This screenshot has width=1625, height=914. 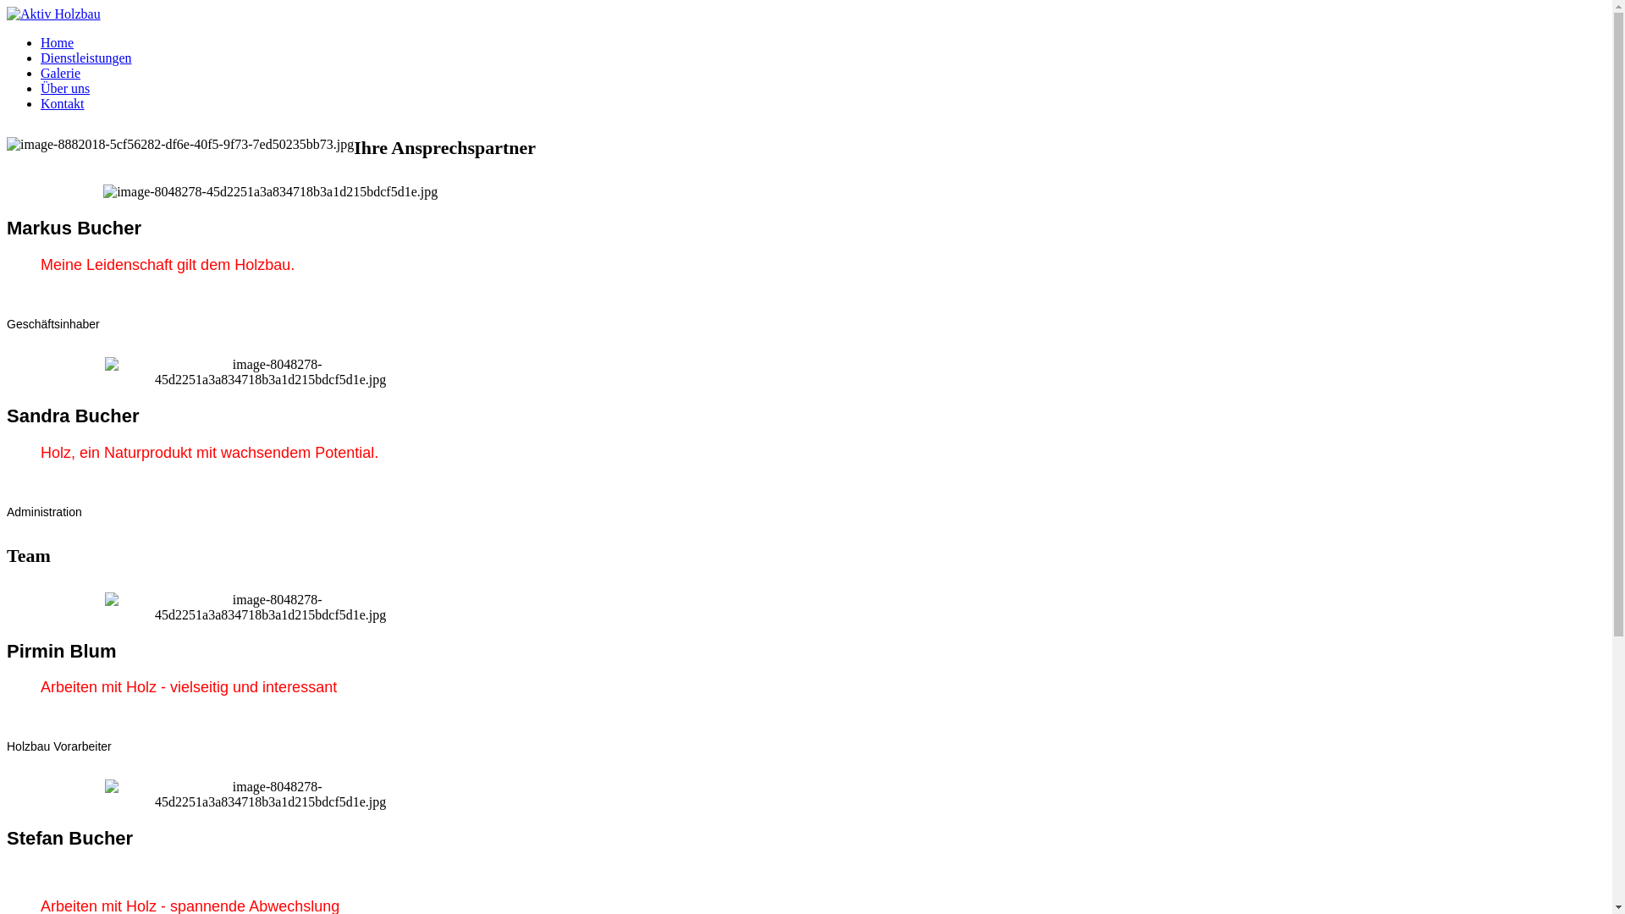 What do you see at coordinates (63, 103) in the screenshot?
I see `Kontakt` at bounding box center [63, 103].